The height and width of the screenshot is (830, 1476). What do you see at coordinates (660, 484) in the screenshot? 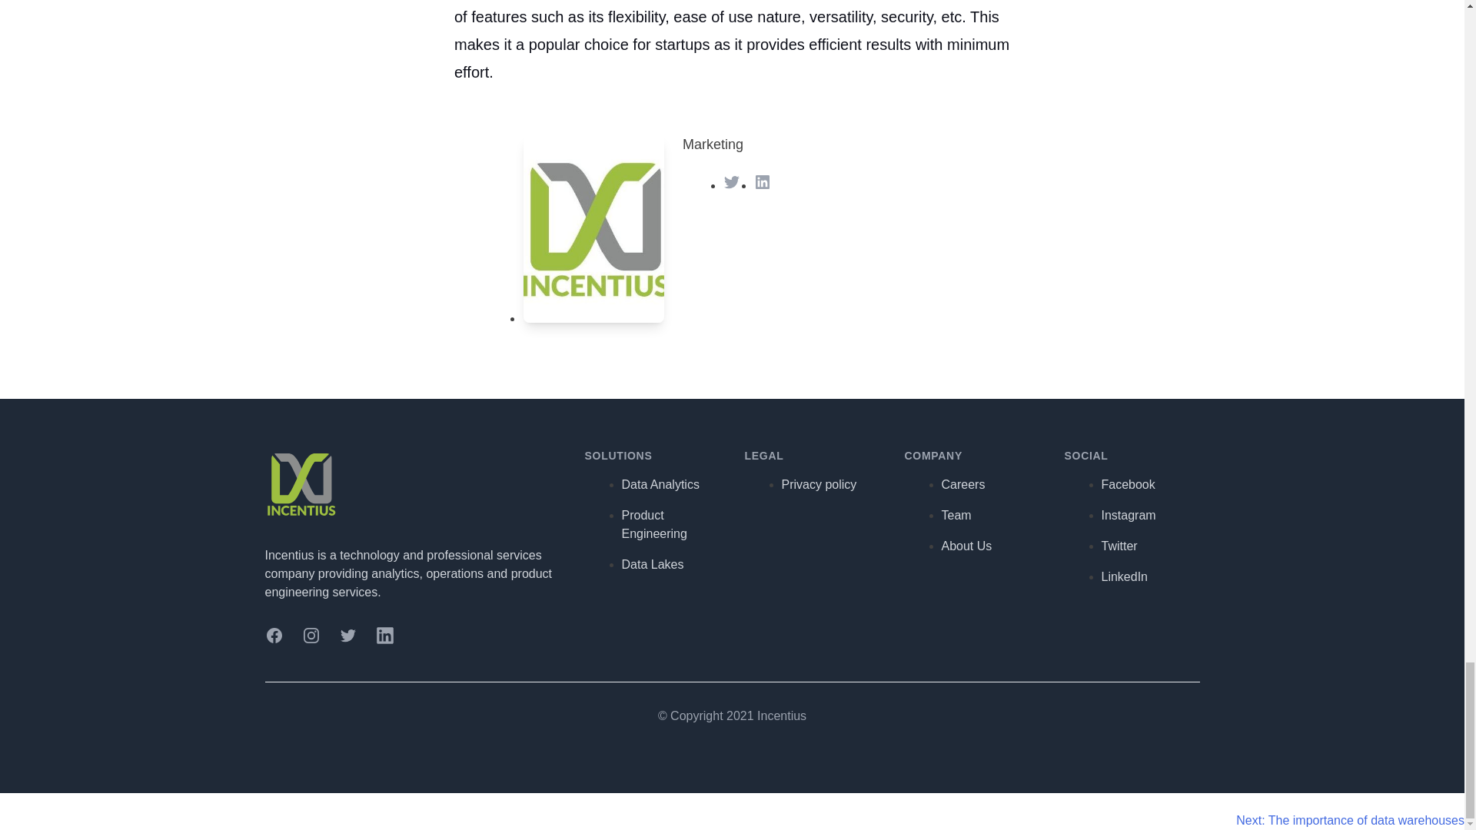
I see `Data Analytics` at bounding box center [660, 484].